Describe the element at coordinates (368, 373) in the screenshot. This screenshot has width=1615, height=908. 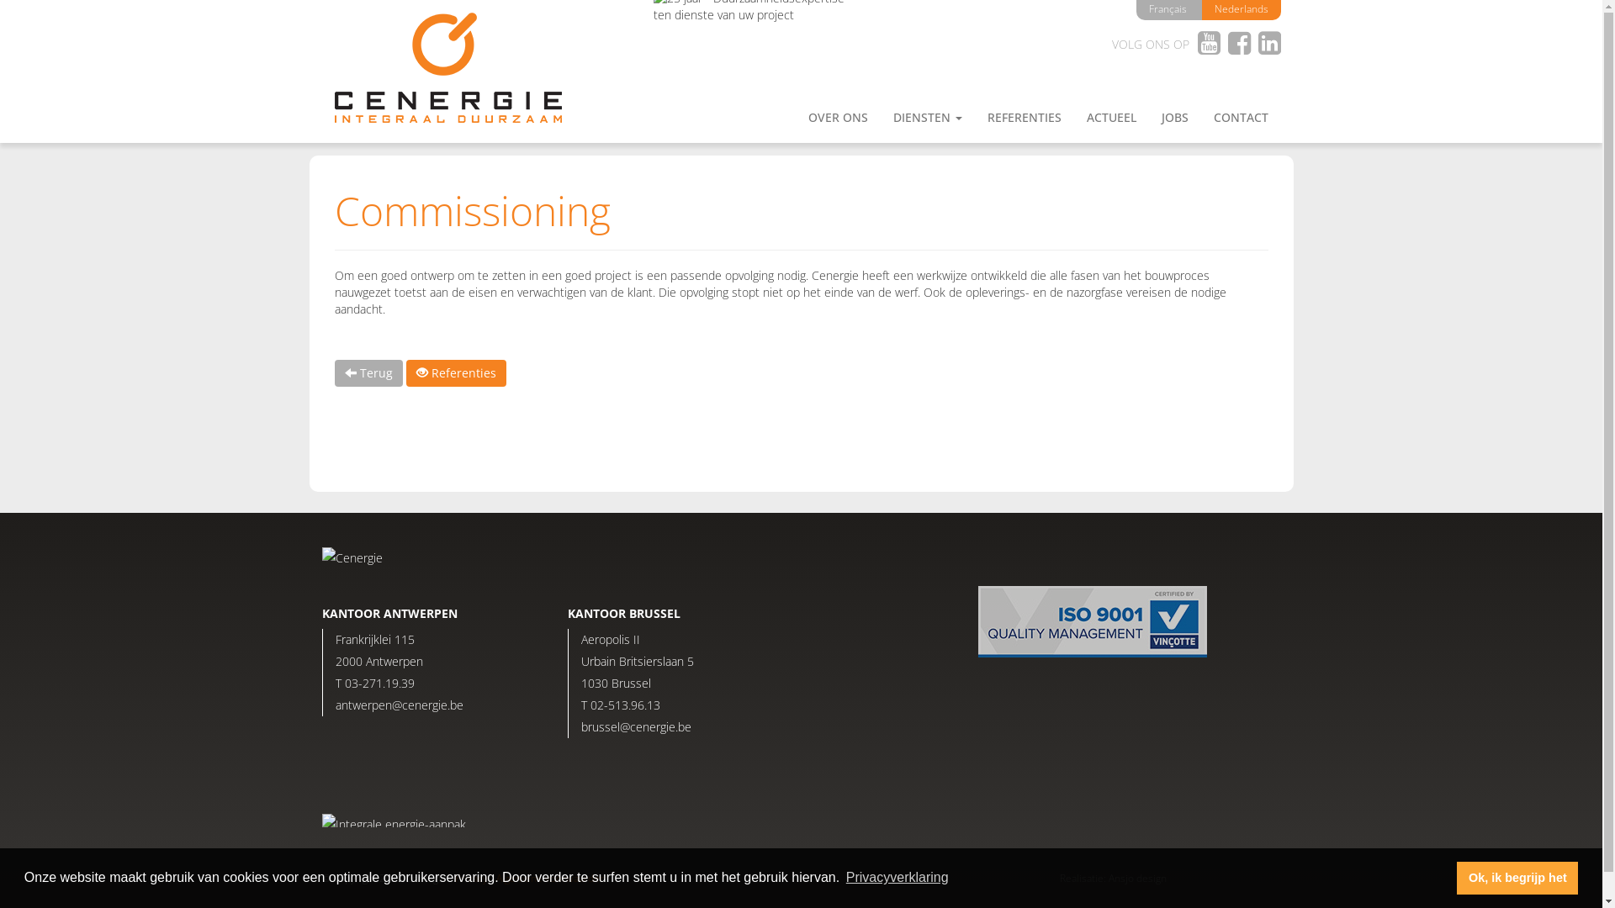
I see `Terug` at that location.